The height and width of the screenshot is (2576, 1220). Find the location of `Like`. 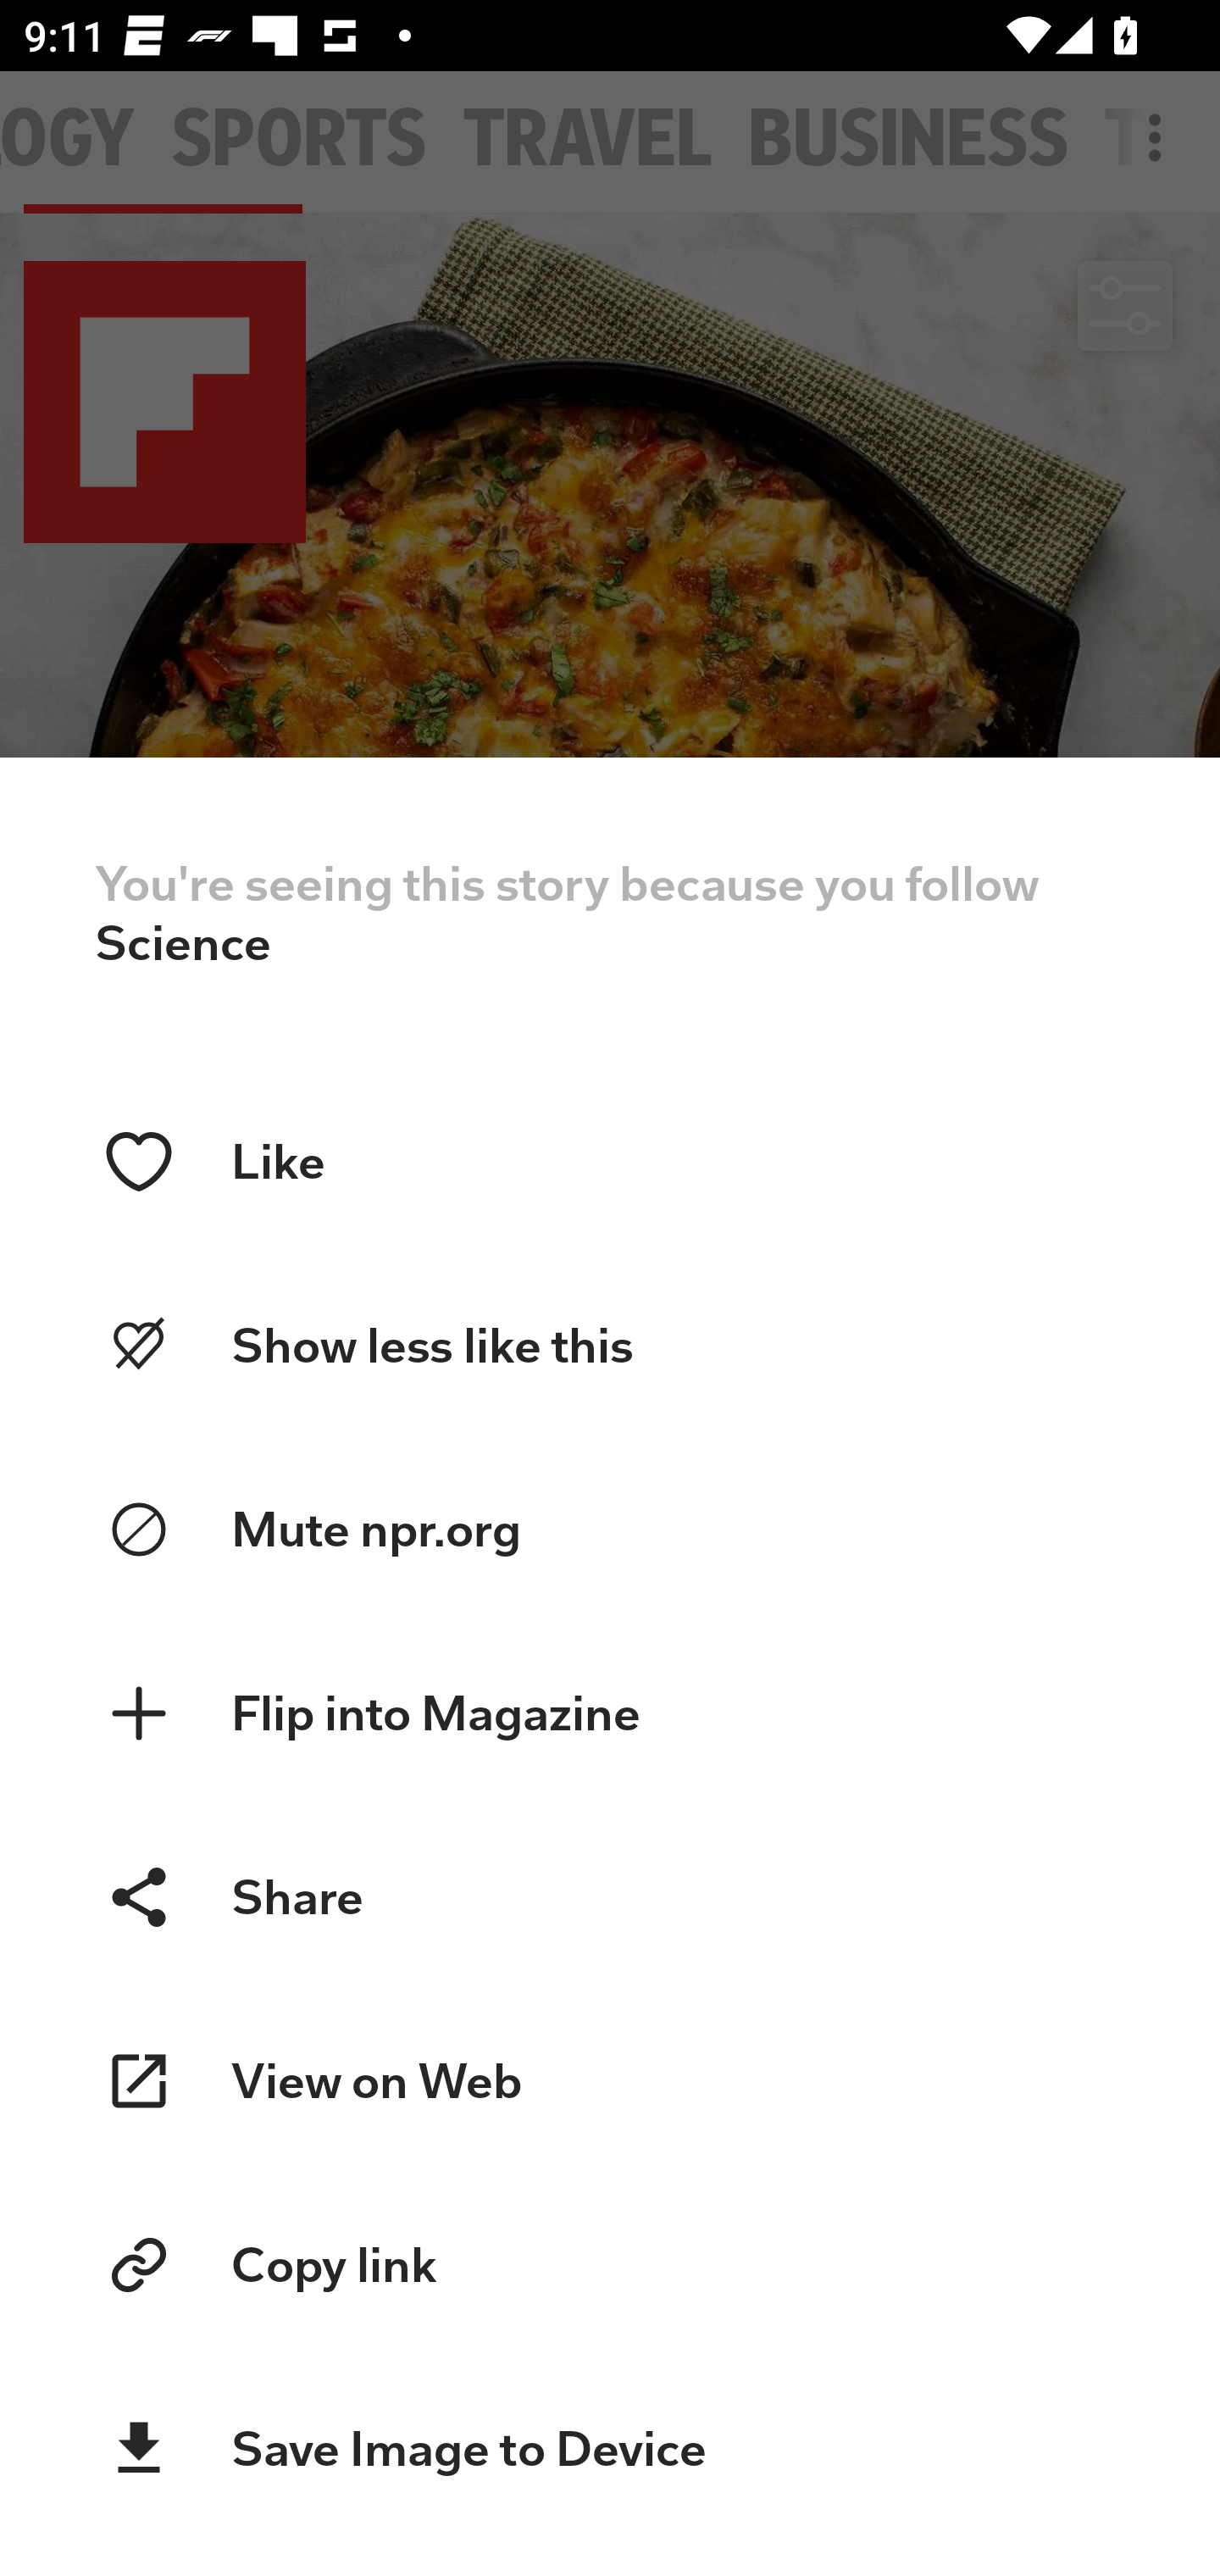

Like is located at coordinates (610, 1161).